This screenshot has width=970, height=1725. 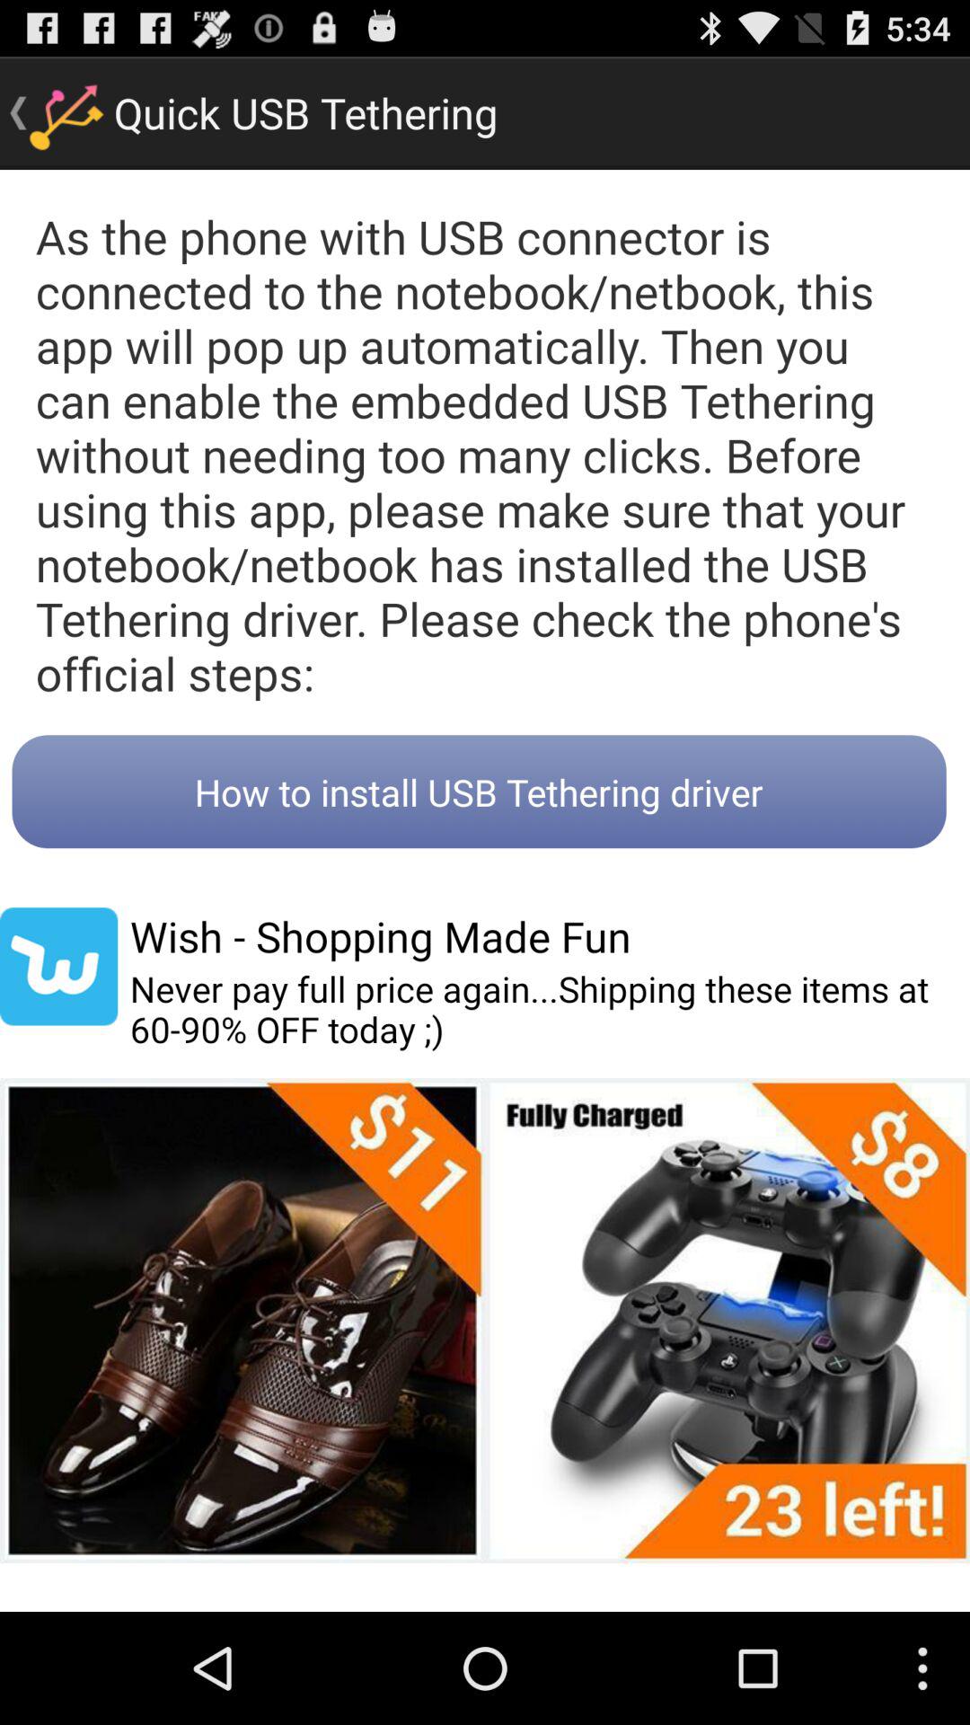 I want to click on scroll until the never pay full icon, so click(x=550, y=1009).